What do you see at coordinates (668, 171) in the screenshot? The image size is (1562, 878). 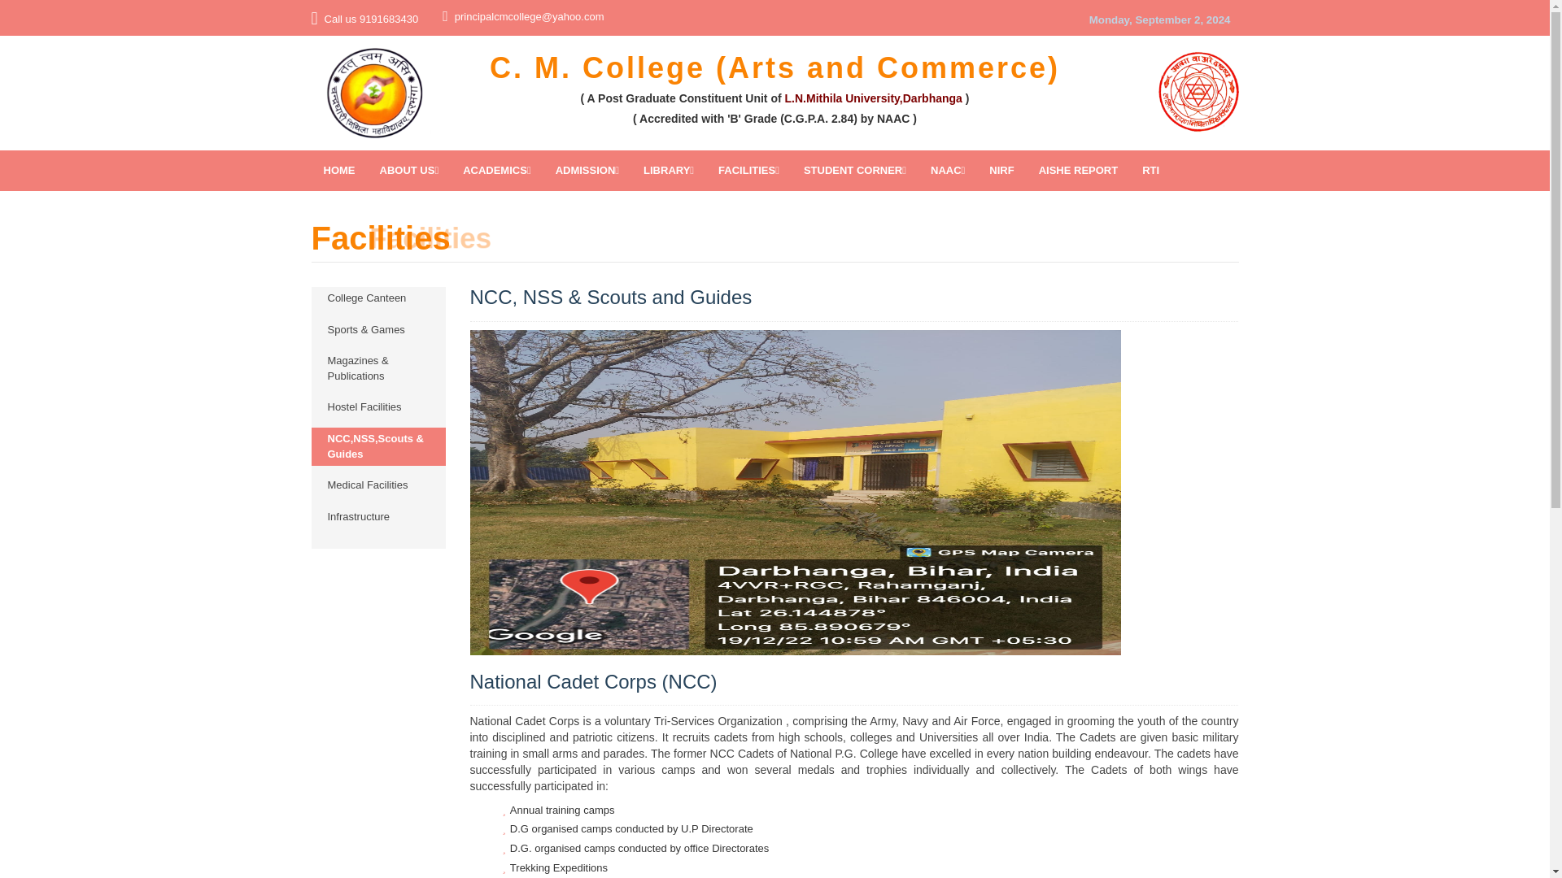 I see `LIBRARY` at bounding box center [668, 171].